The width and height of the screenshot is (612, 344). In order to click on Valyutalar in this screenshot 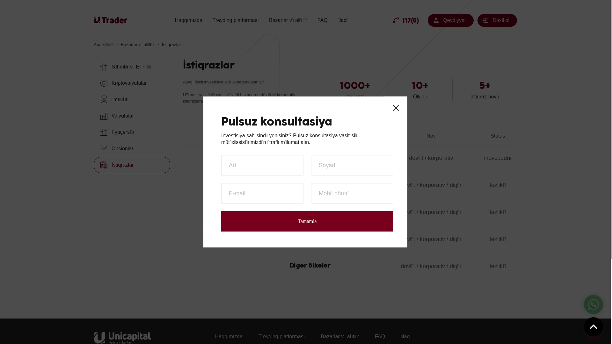, I will do `click(132, 116)`.